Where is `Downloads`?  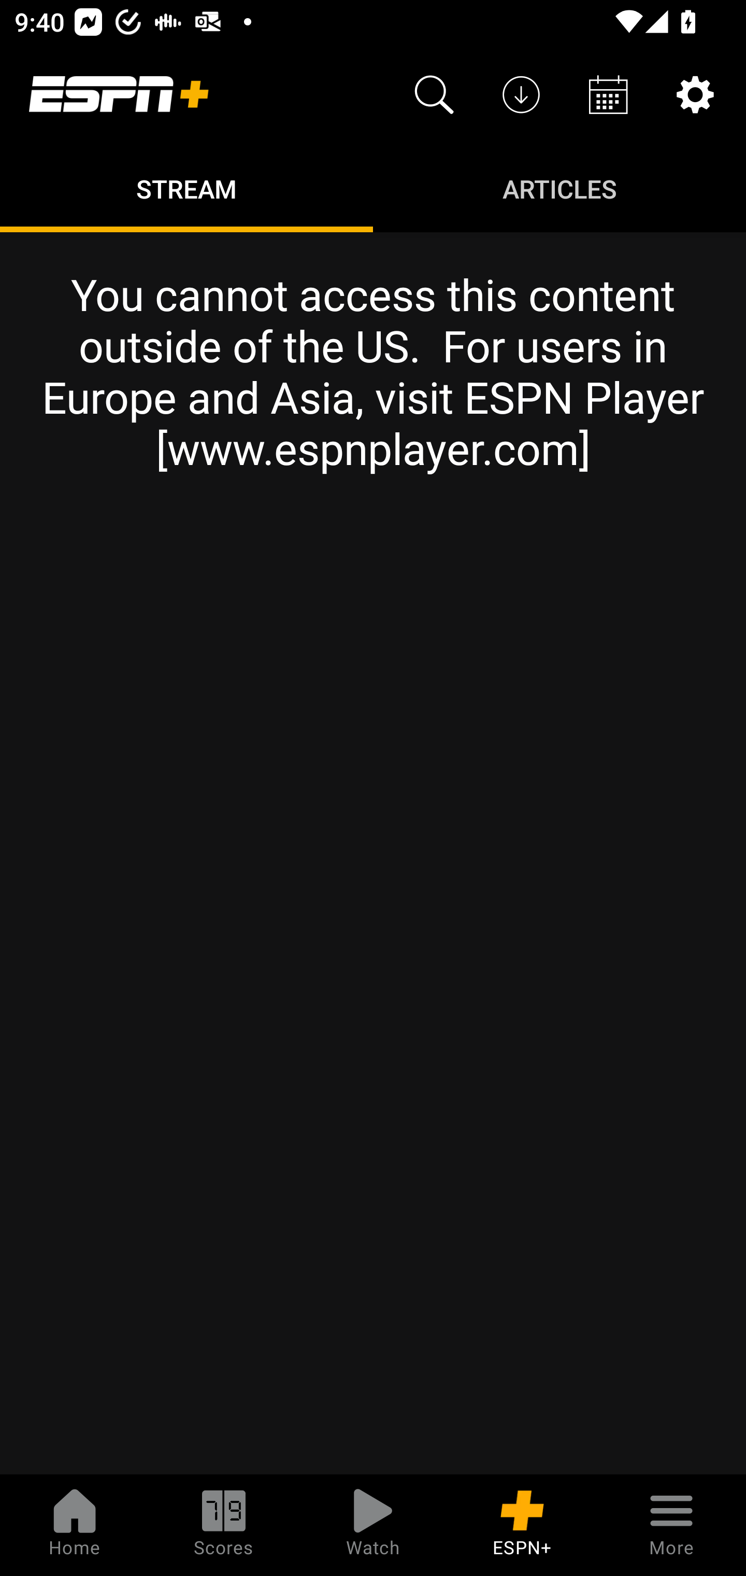
Downloads is located at coordinates (521, 94).